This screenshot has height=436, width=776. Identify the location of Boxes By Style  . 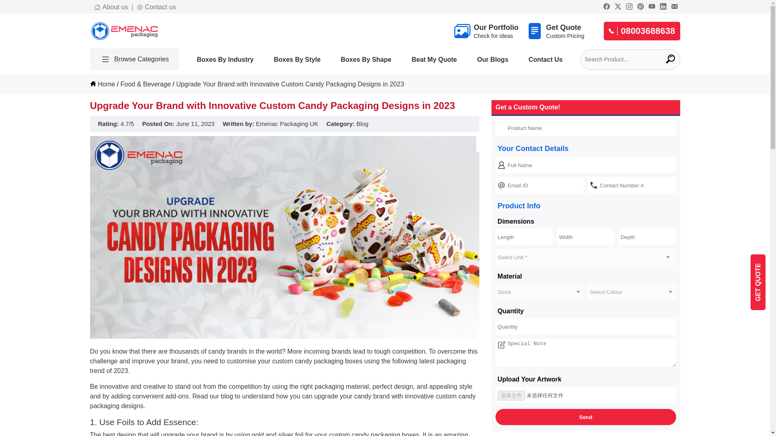
(297, 59).